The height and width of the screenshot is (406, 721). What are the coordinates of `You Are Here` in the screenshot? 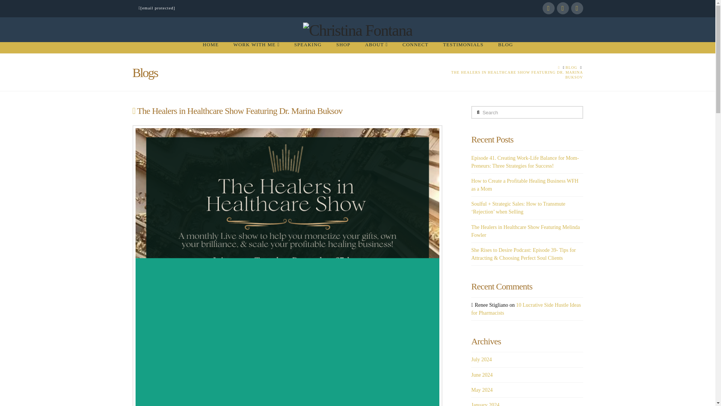 It's located at (515, 74).